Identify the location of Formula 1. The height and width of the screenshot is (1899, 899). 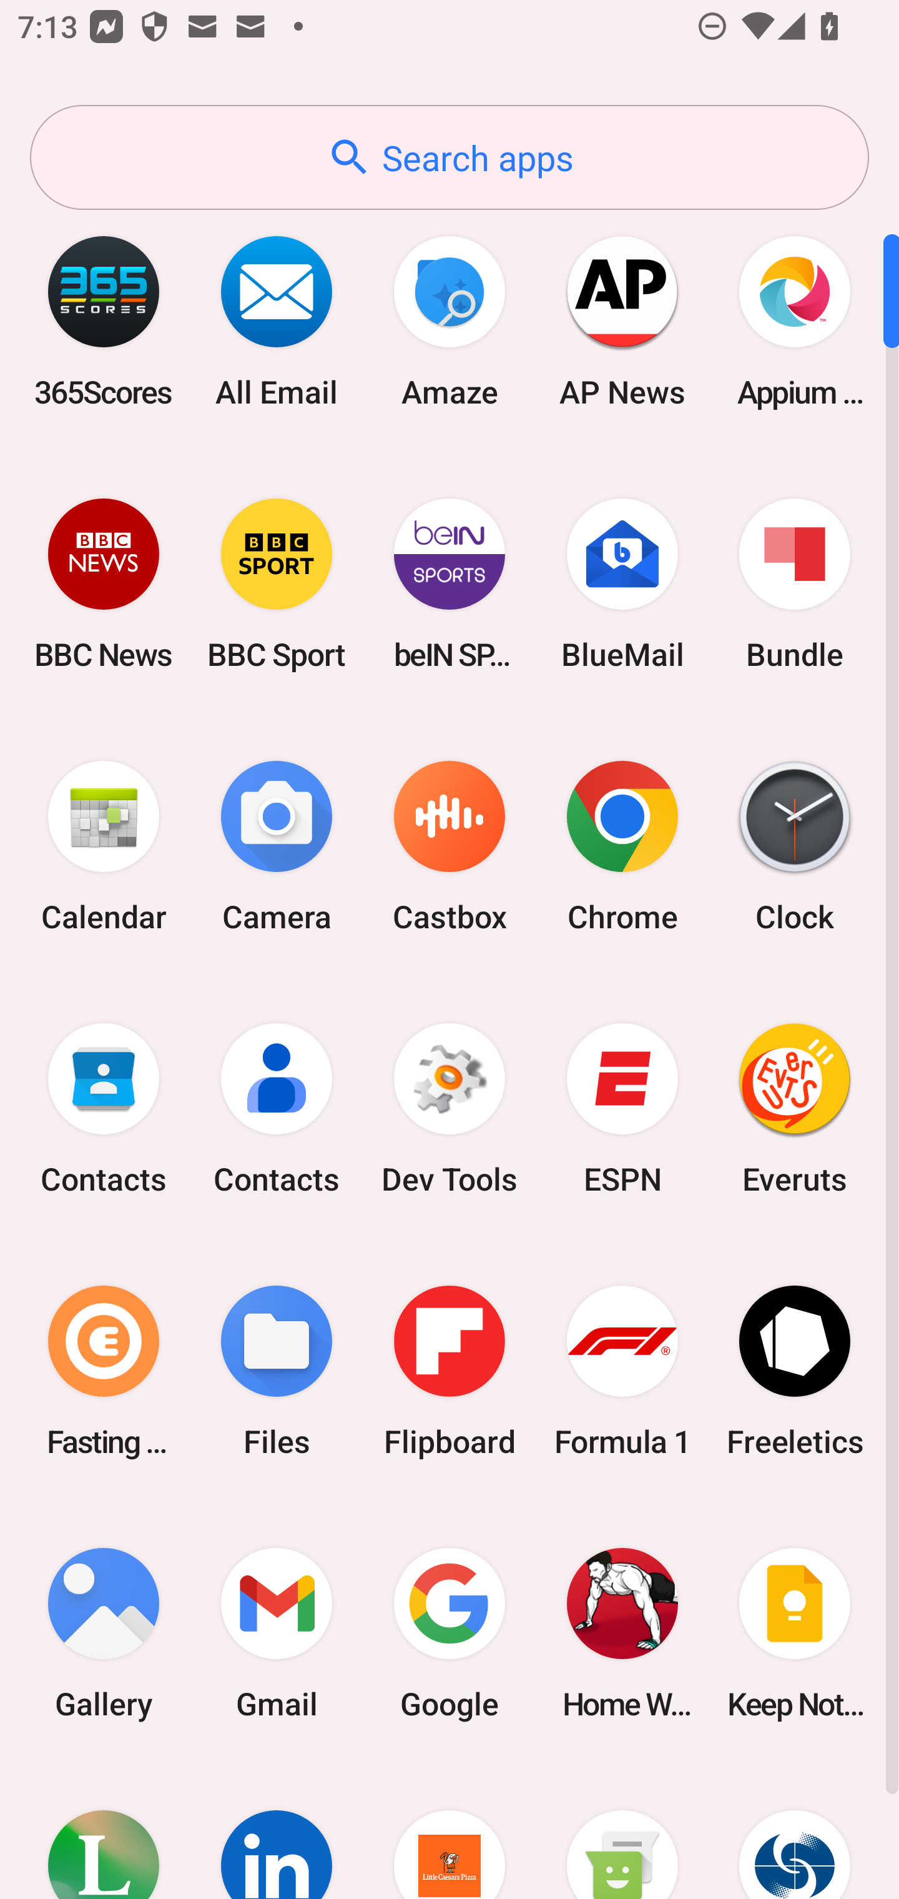
(622, 1371).